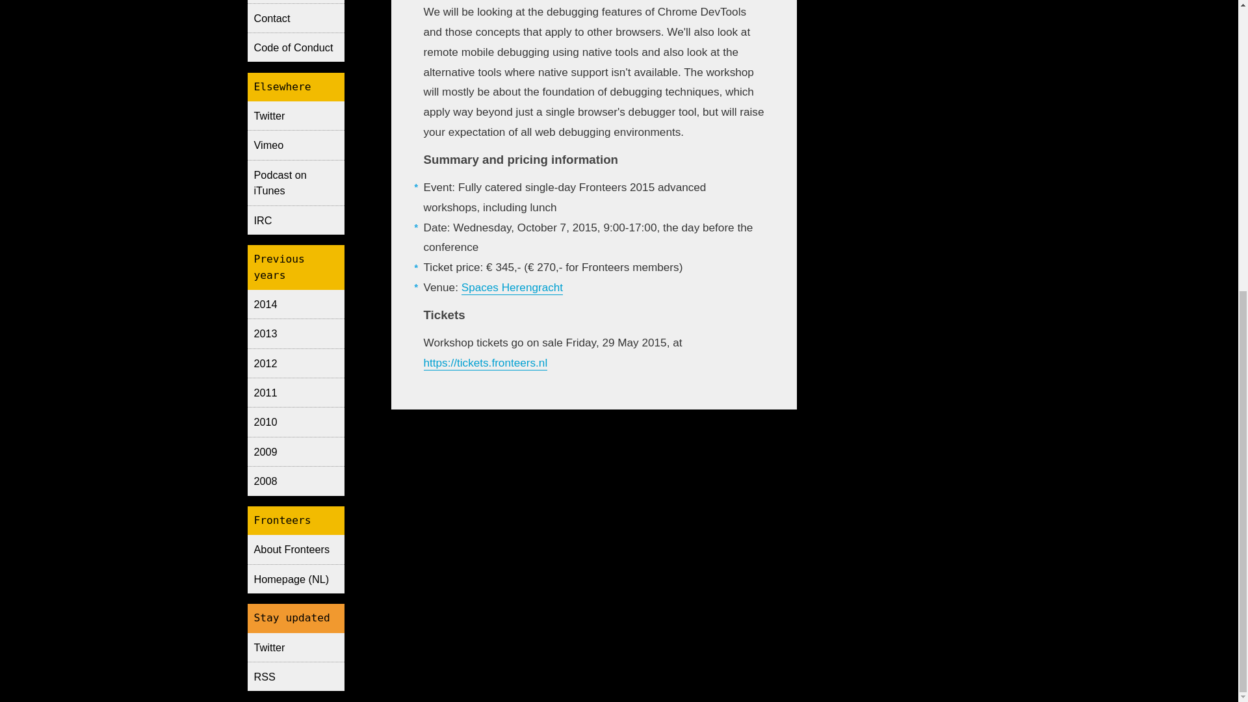  I want to click on Podcast on iTunes, so click(295, 183).